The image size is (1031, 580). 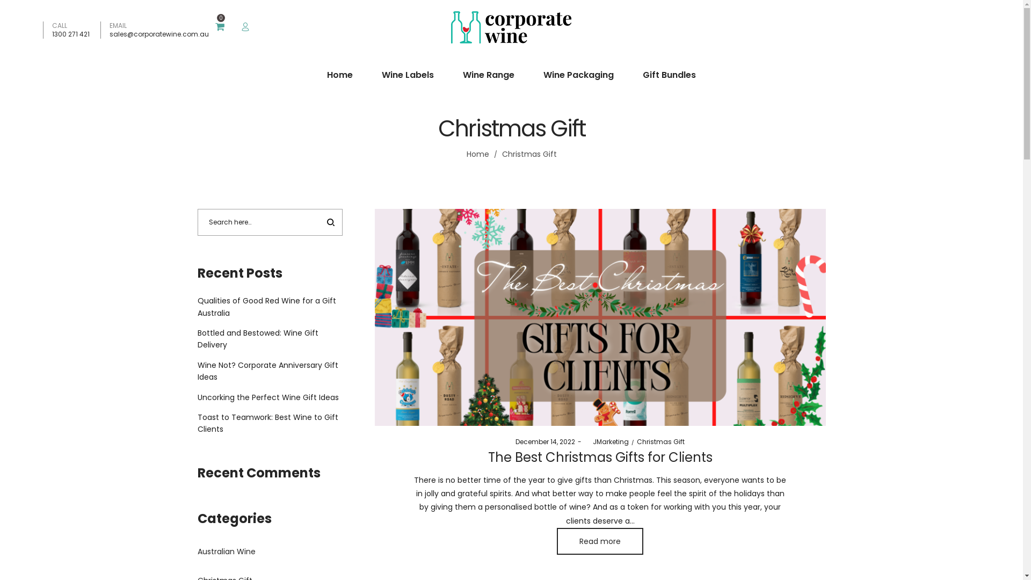 What do you see at coordinates (600, 458) in the screenshot?
I see `The Best Christmas Gifts for Clients` at bounding box center [600, 458].